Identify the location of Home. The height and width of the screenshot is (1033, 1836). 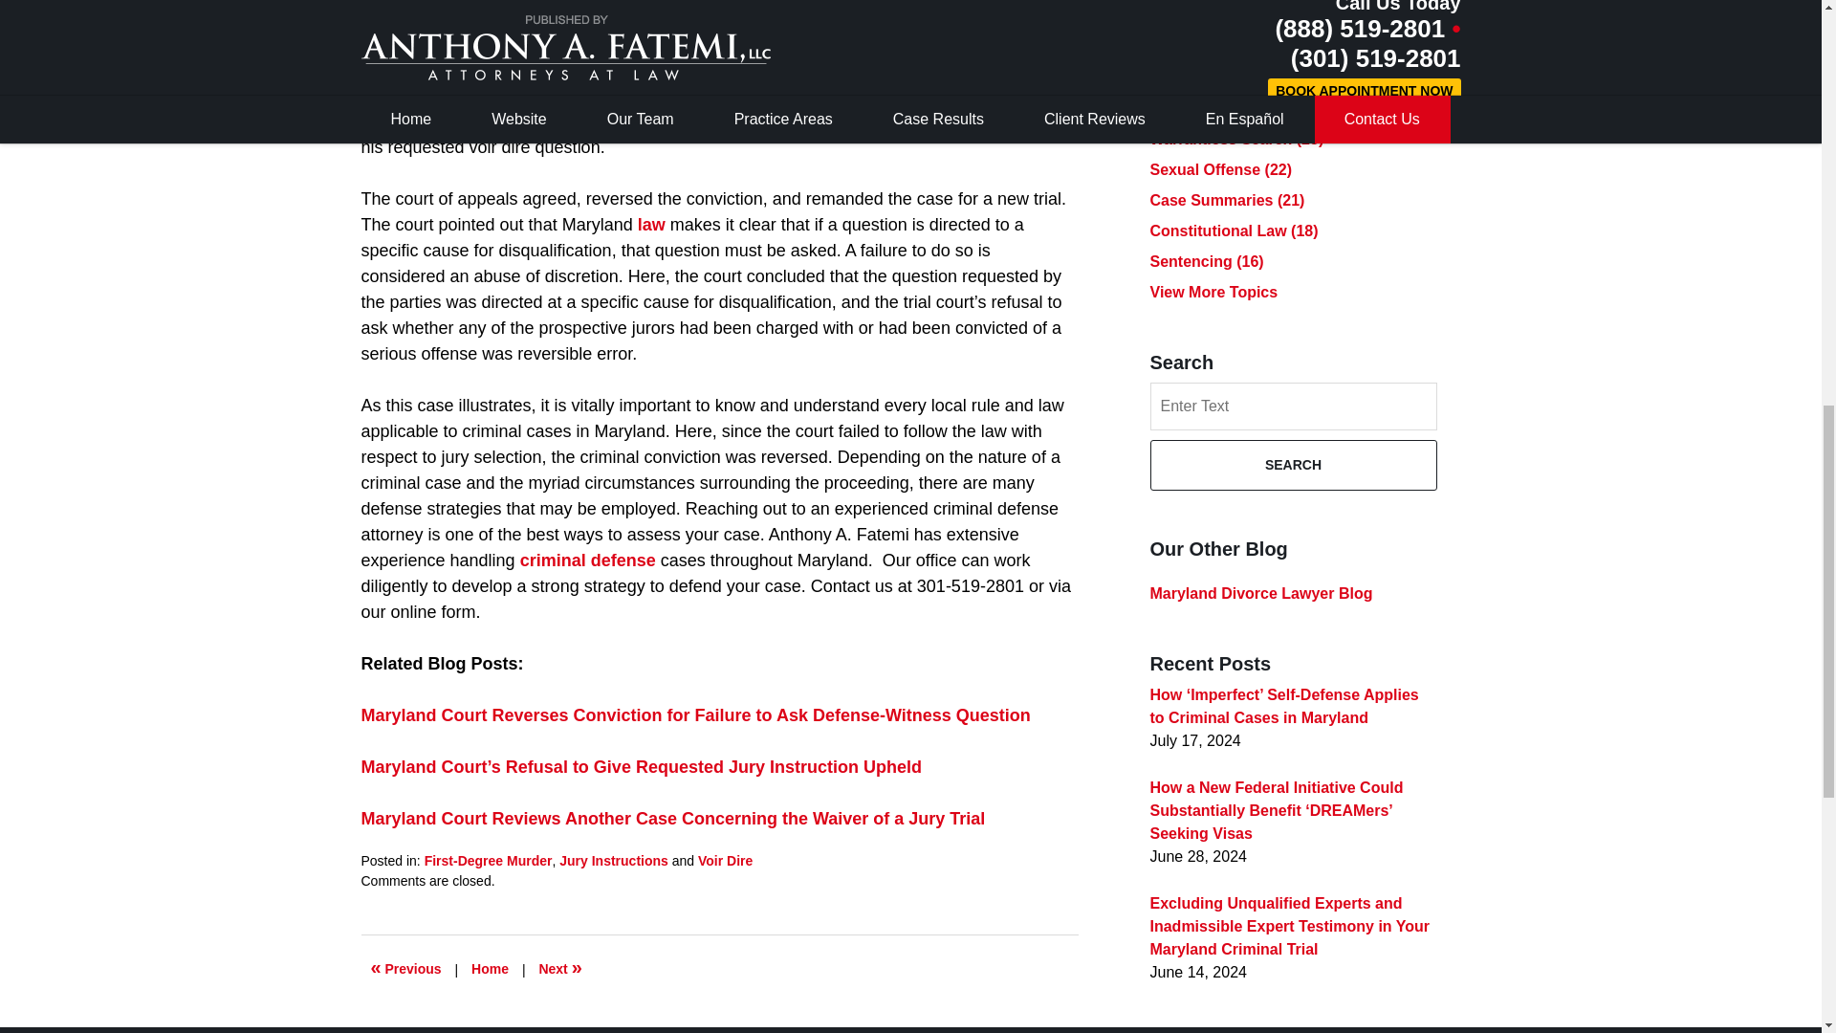
(490, 970).